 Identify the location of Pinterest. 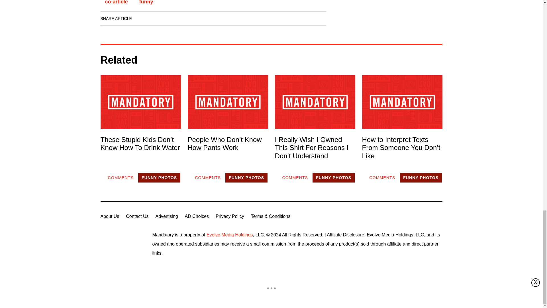
(190, 18).